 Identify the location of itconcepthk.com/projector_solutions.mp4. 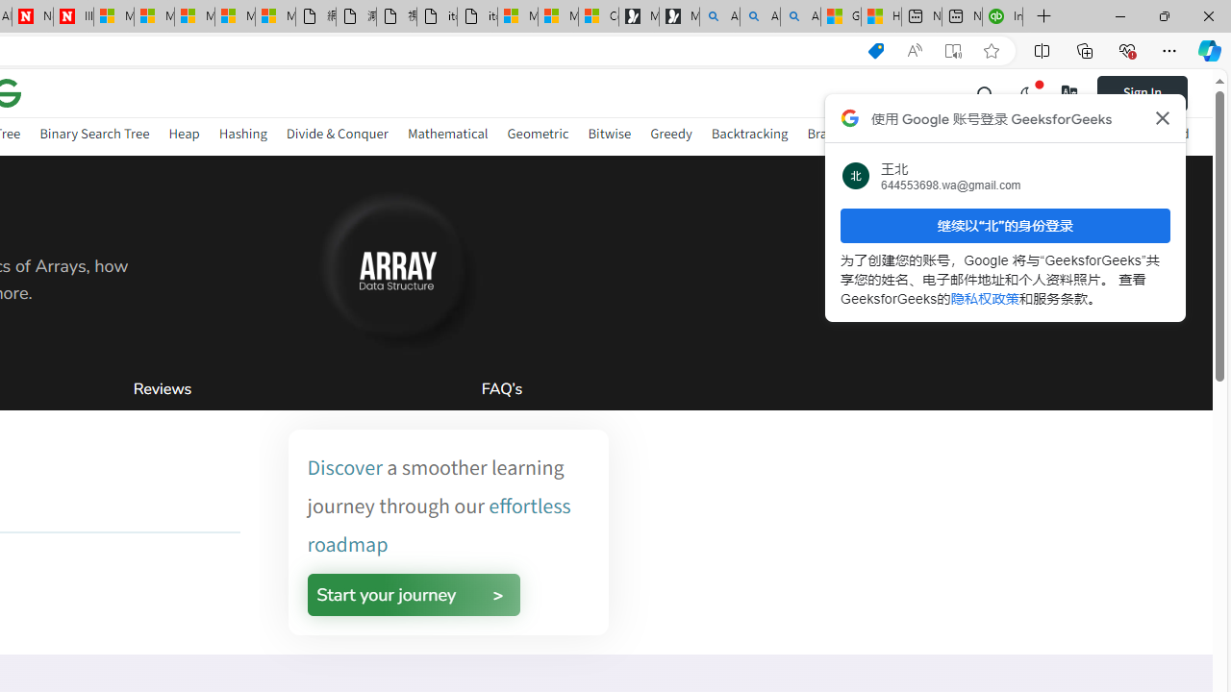
(477, 17).